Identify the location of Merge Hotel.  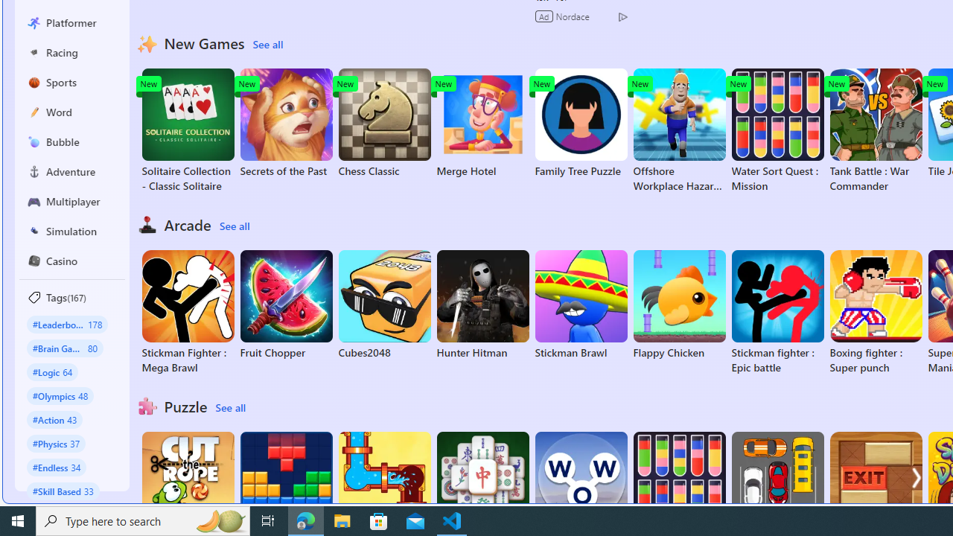
(482, 124).